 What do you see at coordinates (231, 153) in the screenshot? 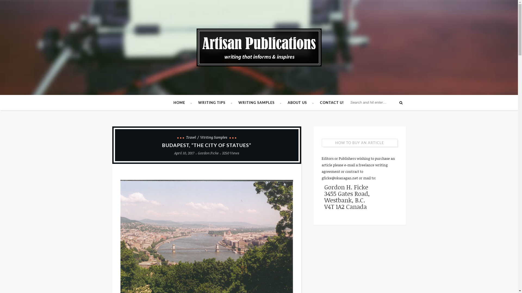
I see `3250 Views` at bounding box center [231, 153].